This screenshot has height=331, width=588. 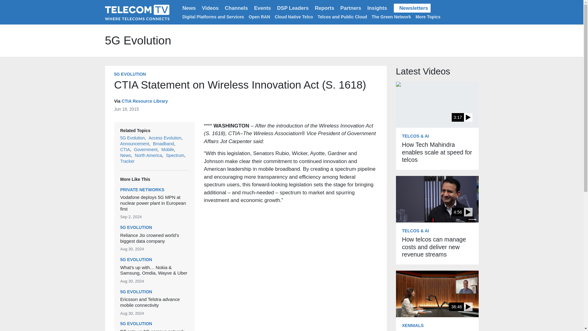 What do you see at coordinates (293, 17) in the screenshot?
I see `Cloud Native Telco` at bounding box center [293, 17].